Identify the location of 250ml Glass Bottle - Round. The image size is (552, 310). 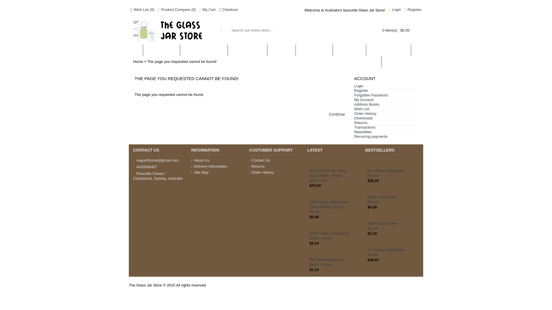
(388, 226).